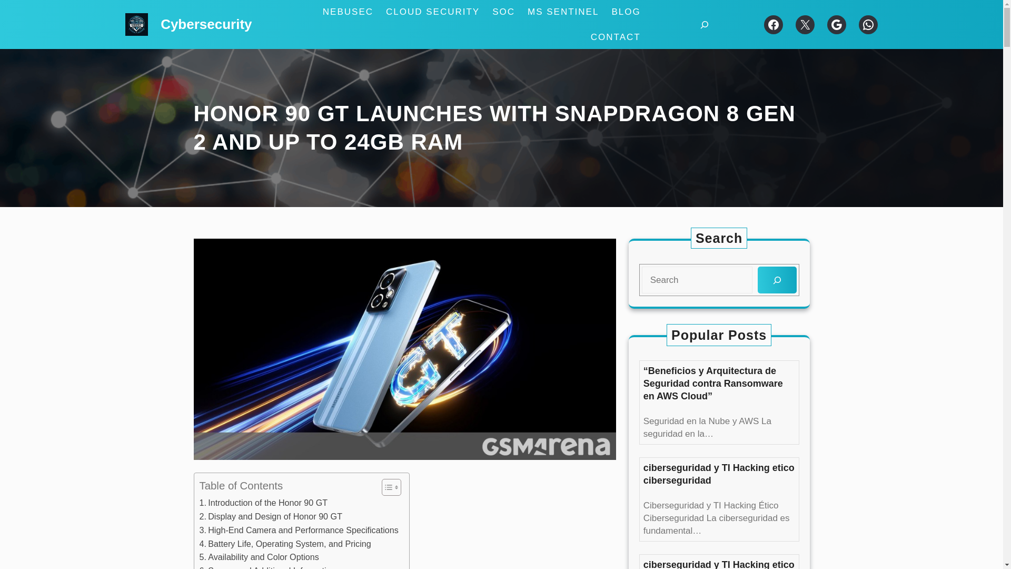 The image size is (1011, 569). I want to click on Introduction of the Honor 90 GT, so click(263, 503).